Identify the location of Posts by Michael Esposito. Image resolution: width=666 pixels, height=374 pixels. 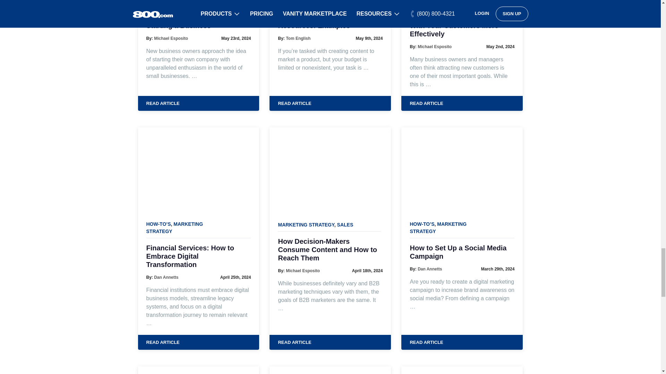
(302, 271).